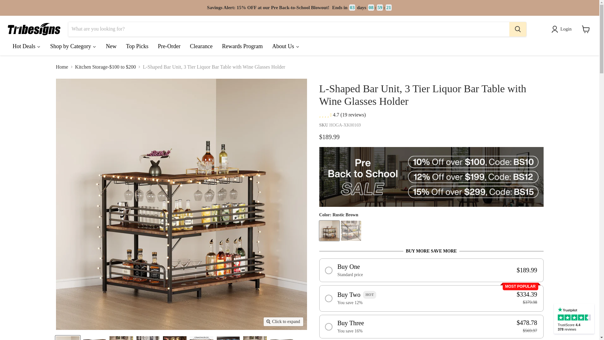 This screenshot has height=340, width=604. What do you see at coordinates (242, 48) in the screenshot?
I see `Rewards Program` at bounding box center [242, 48].